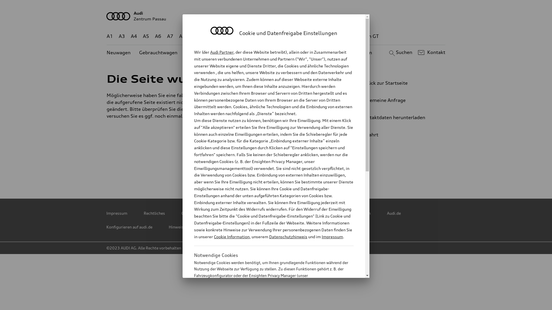 The height and width of the screenshot is (310, 552). I want to click on Copyright & Haftungsausschluss, so click(212, 213).